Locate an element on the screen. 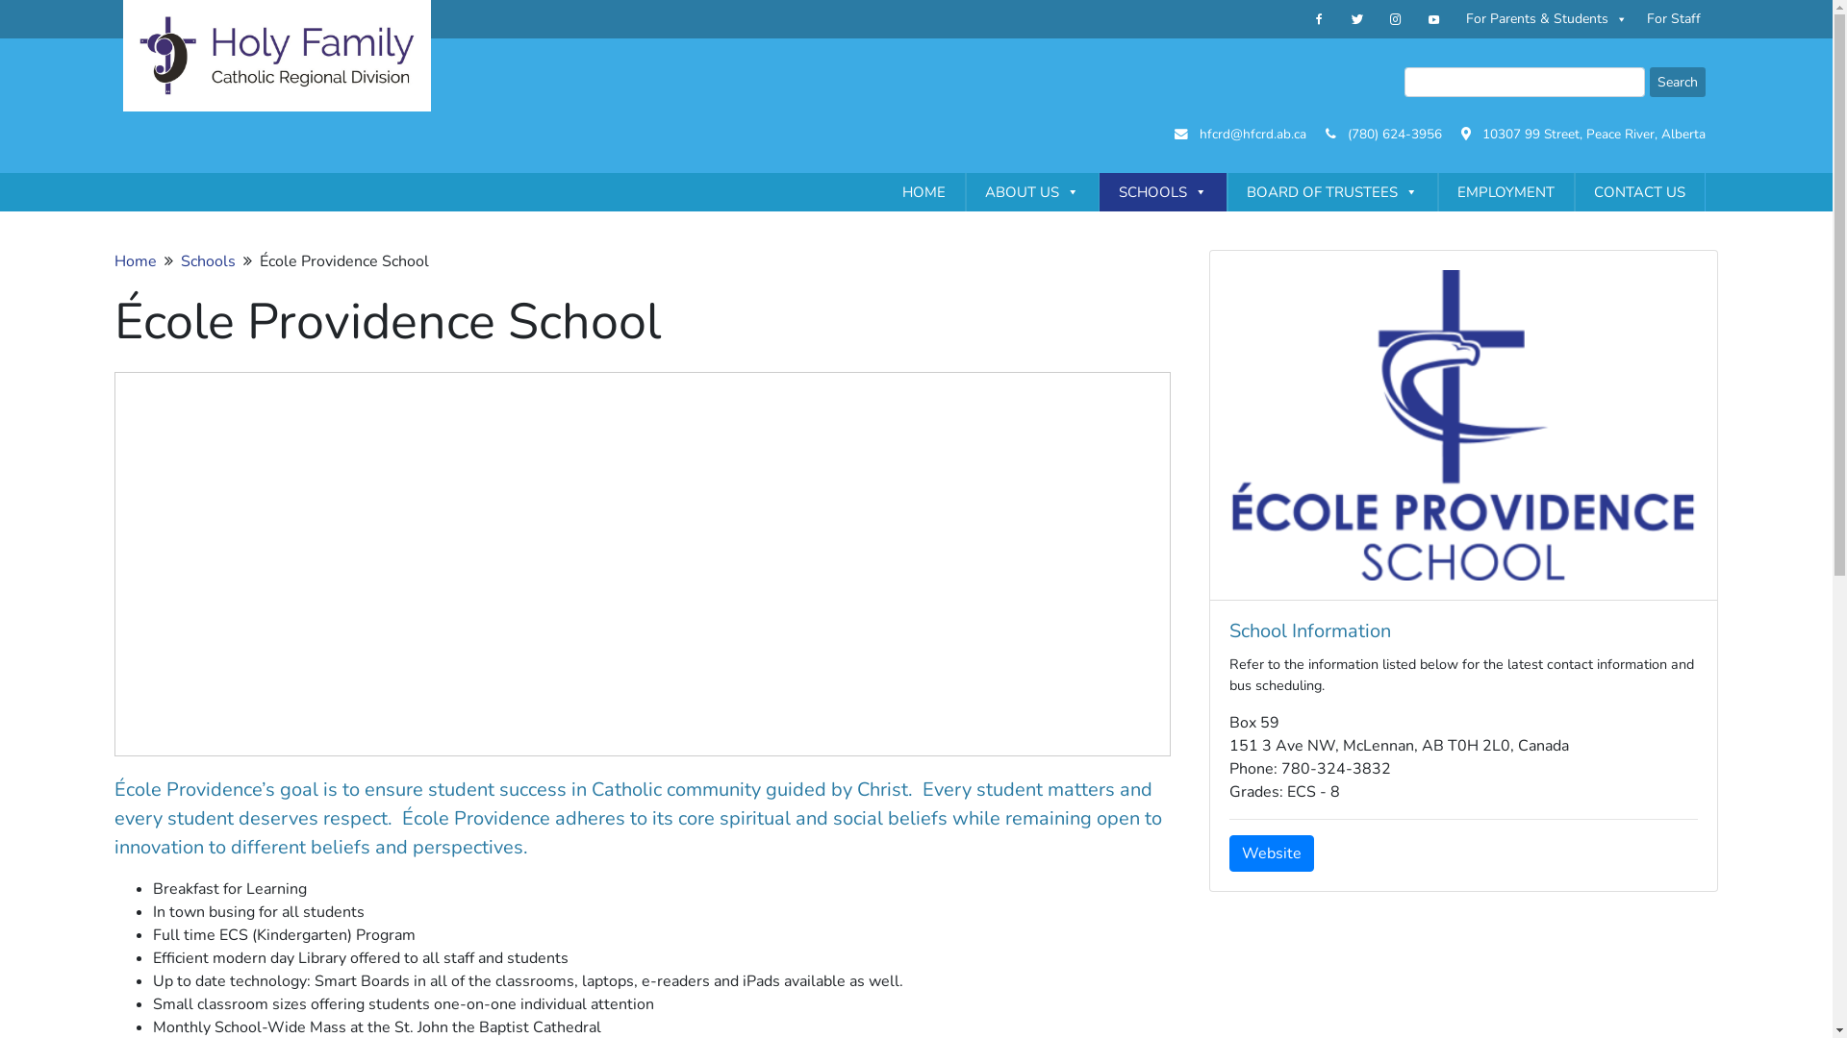 This screenshot has height=1038, width=1847. EMPLOYMENT is located at coordinates (1505, 192).